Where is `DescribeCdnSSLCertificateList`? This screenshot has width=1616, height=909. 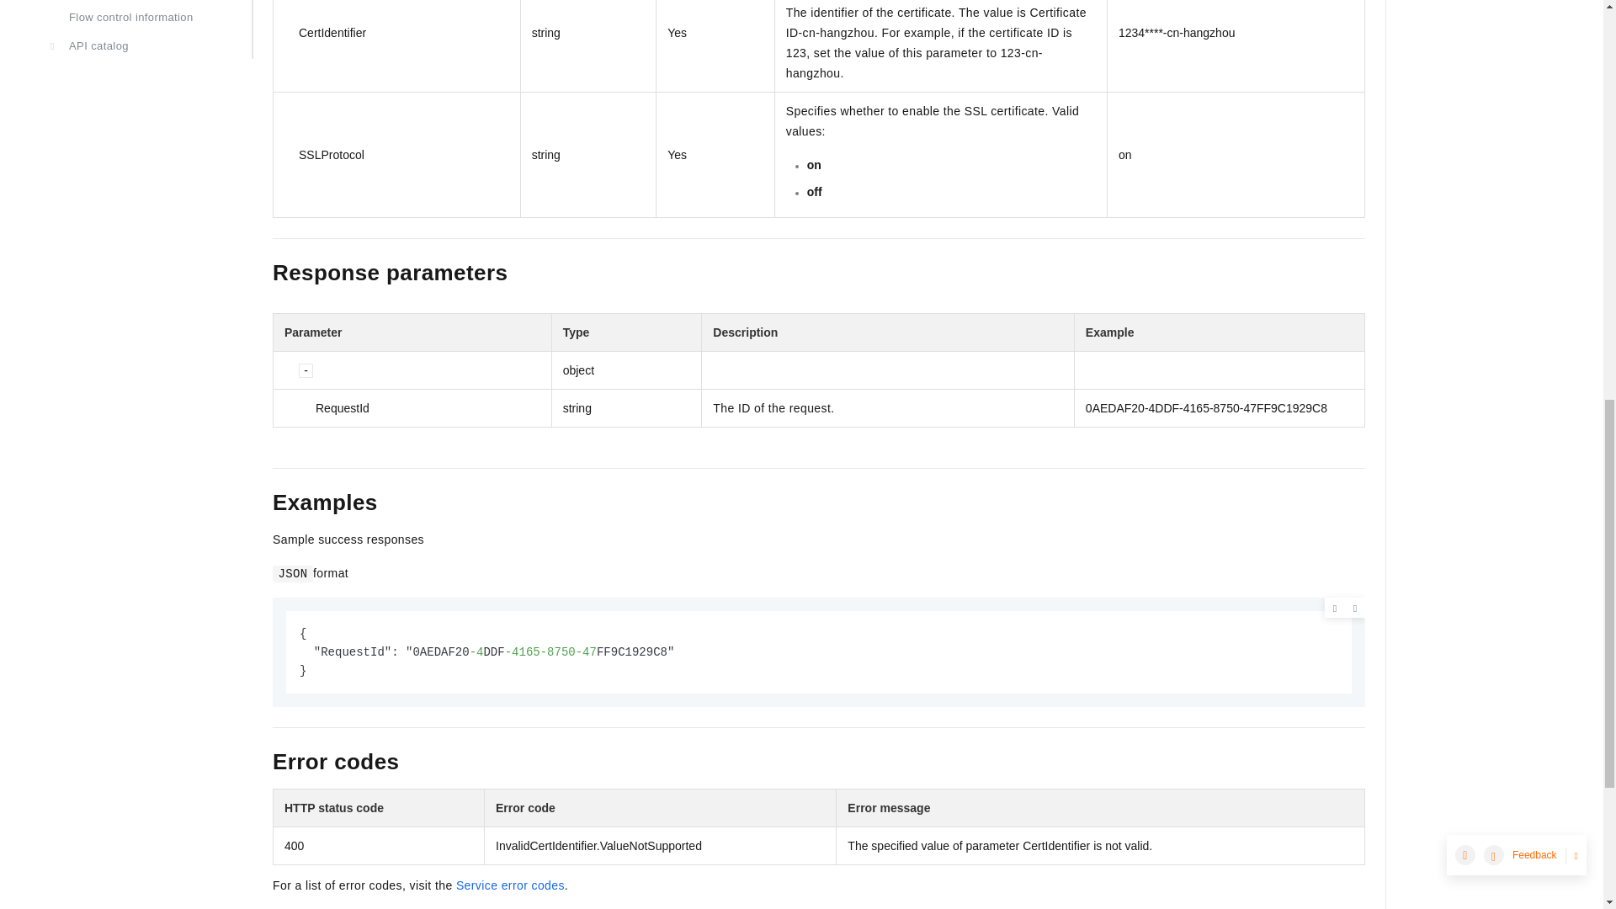
DescribeCdnSSLCertificateList is located at coordinates (130, 639).